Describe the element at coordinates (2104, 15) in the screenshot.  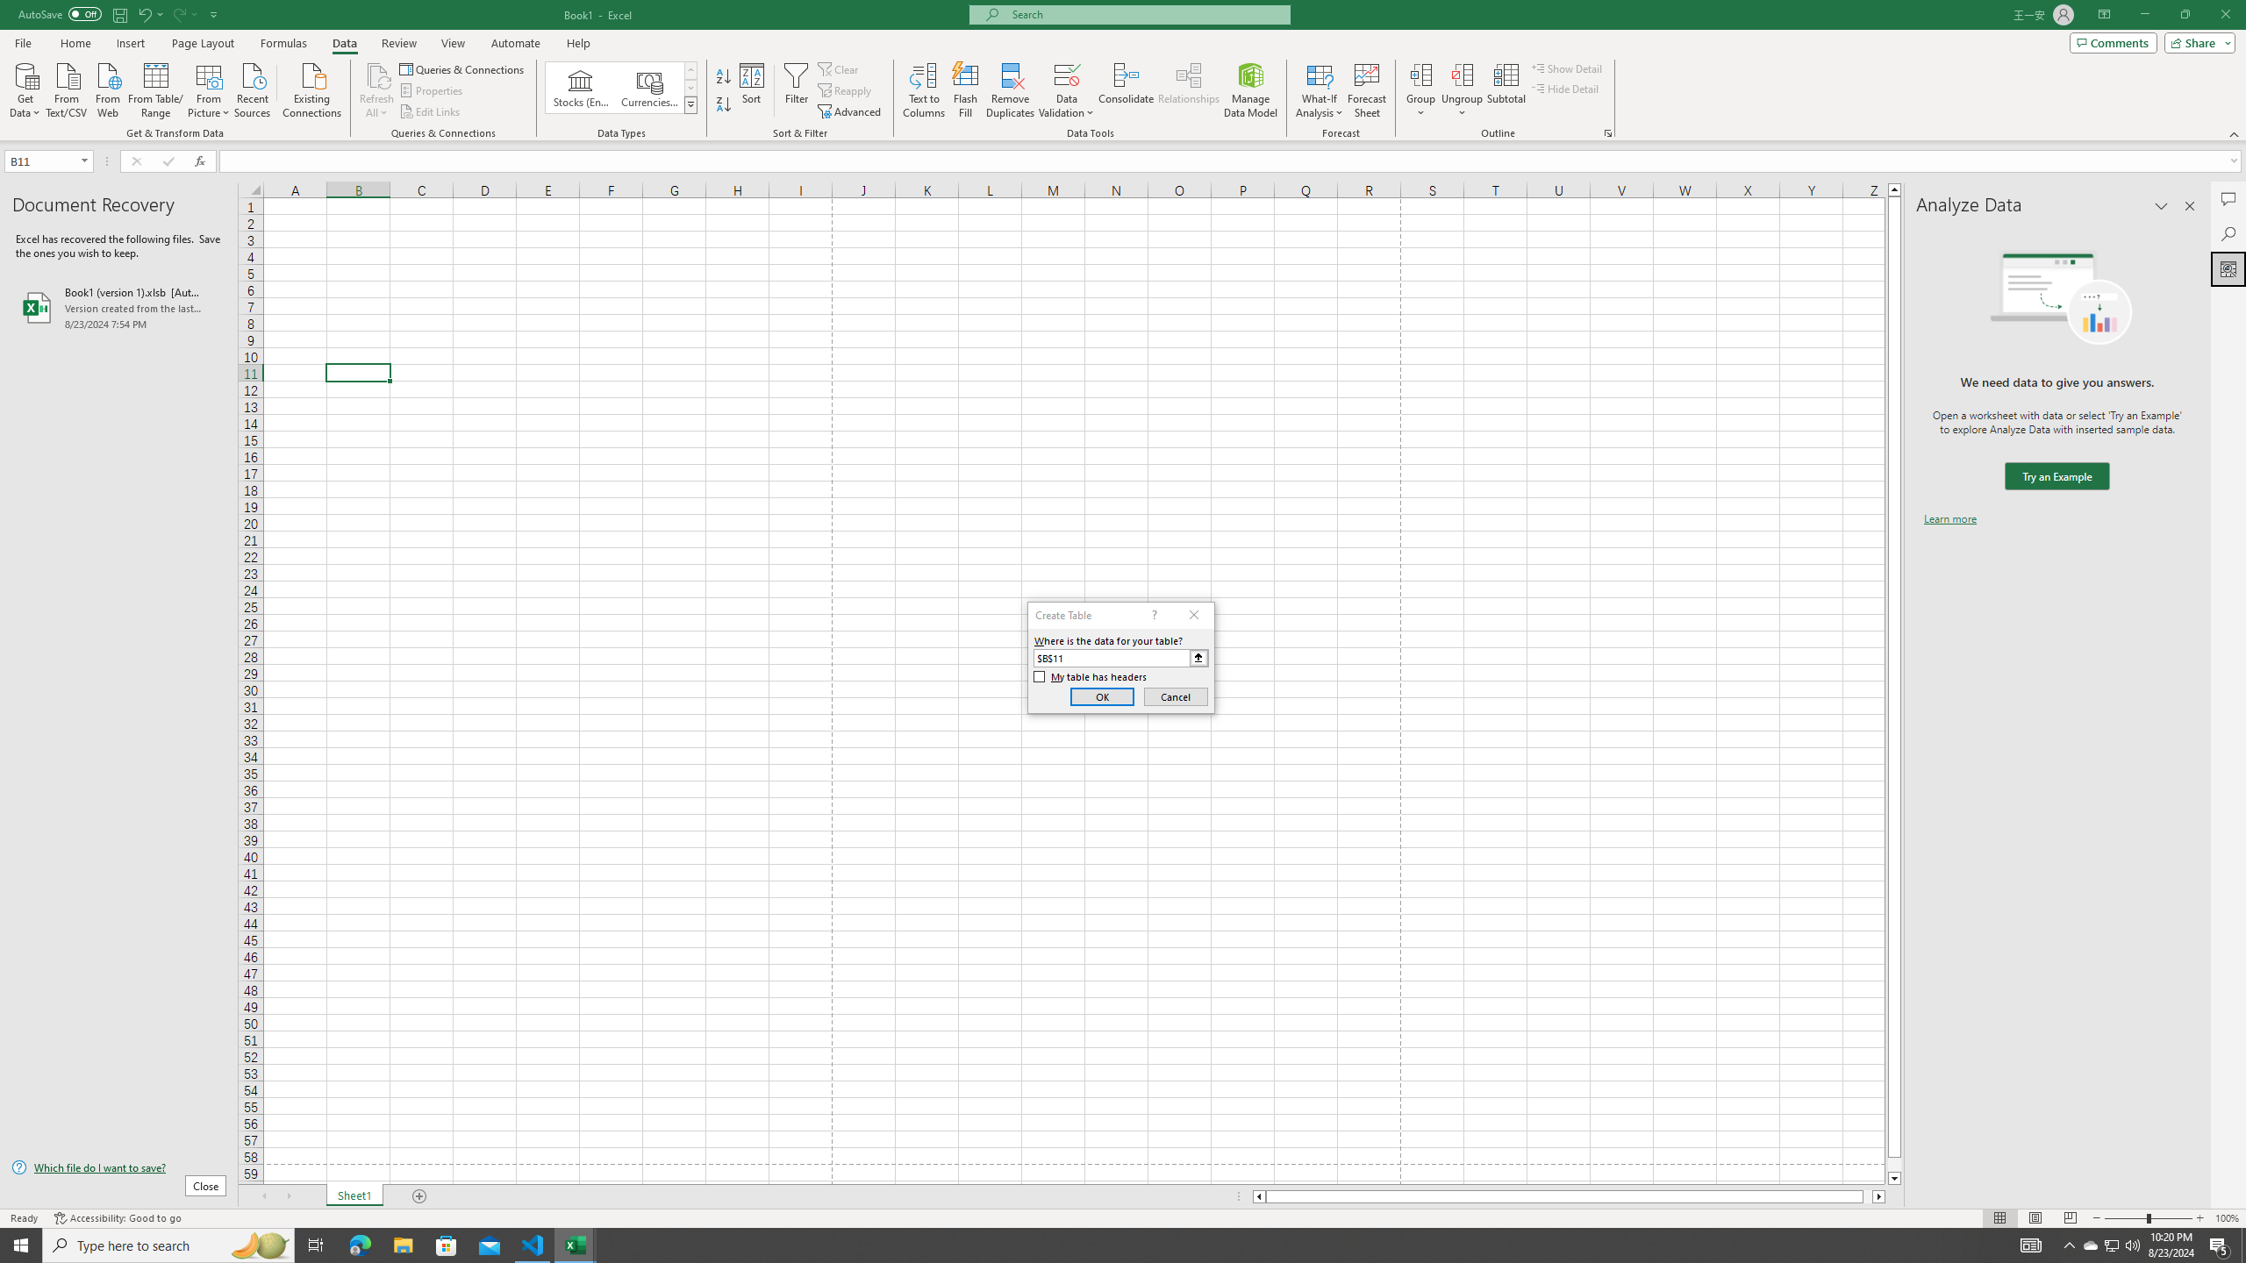
I see `Ribbon Display Options` at that location.